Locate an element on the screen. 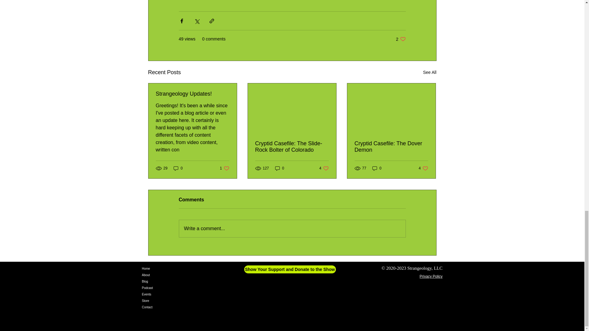 The height and width of the screenshot is (331, 589). See All is located at coordinates (324, 169).